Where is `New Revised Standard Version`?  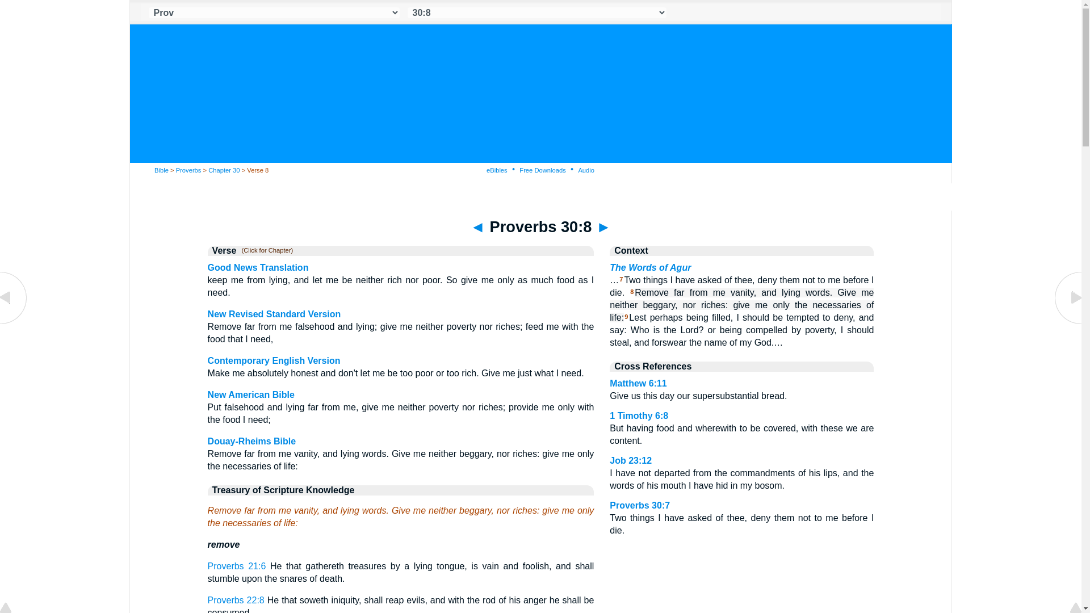 New Revised Standard Version is located at coordinates (274, 314).